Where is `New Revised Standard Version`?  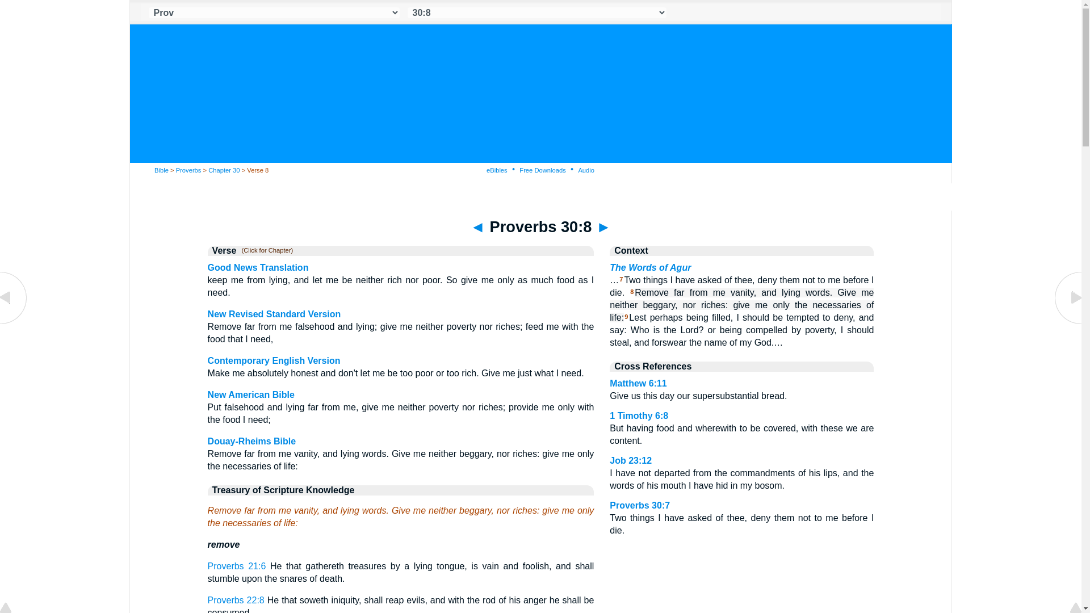 New Revised Standard Version is located at coordinates (274, 314).